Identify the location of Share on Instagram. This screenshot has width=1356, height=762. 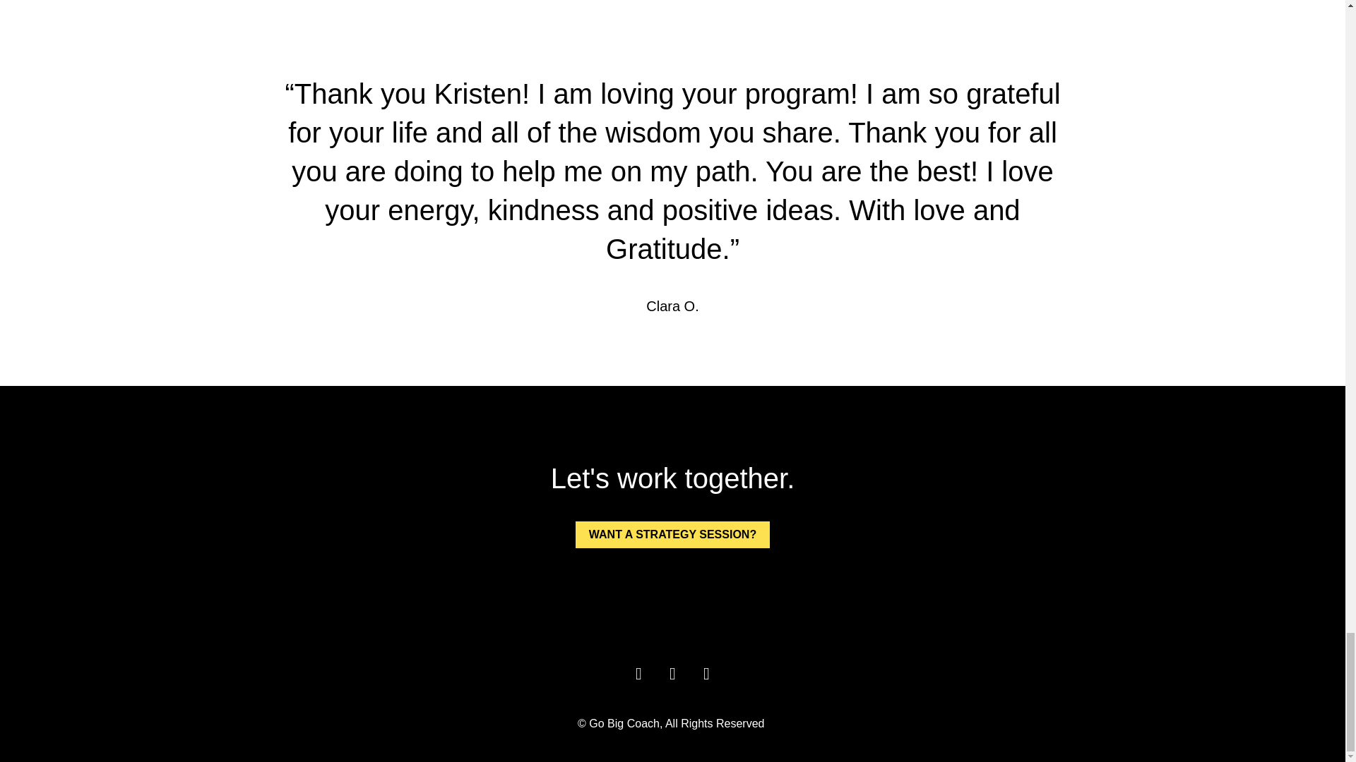
(672, 673).